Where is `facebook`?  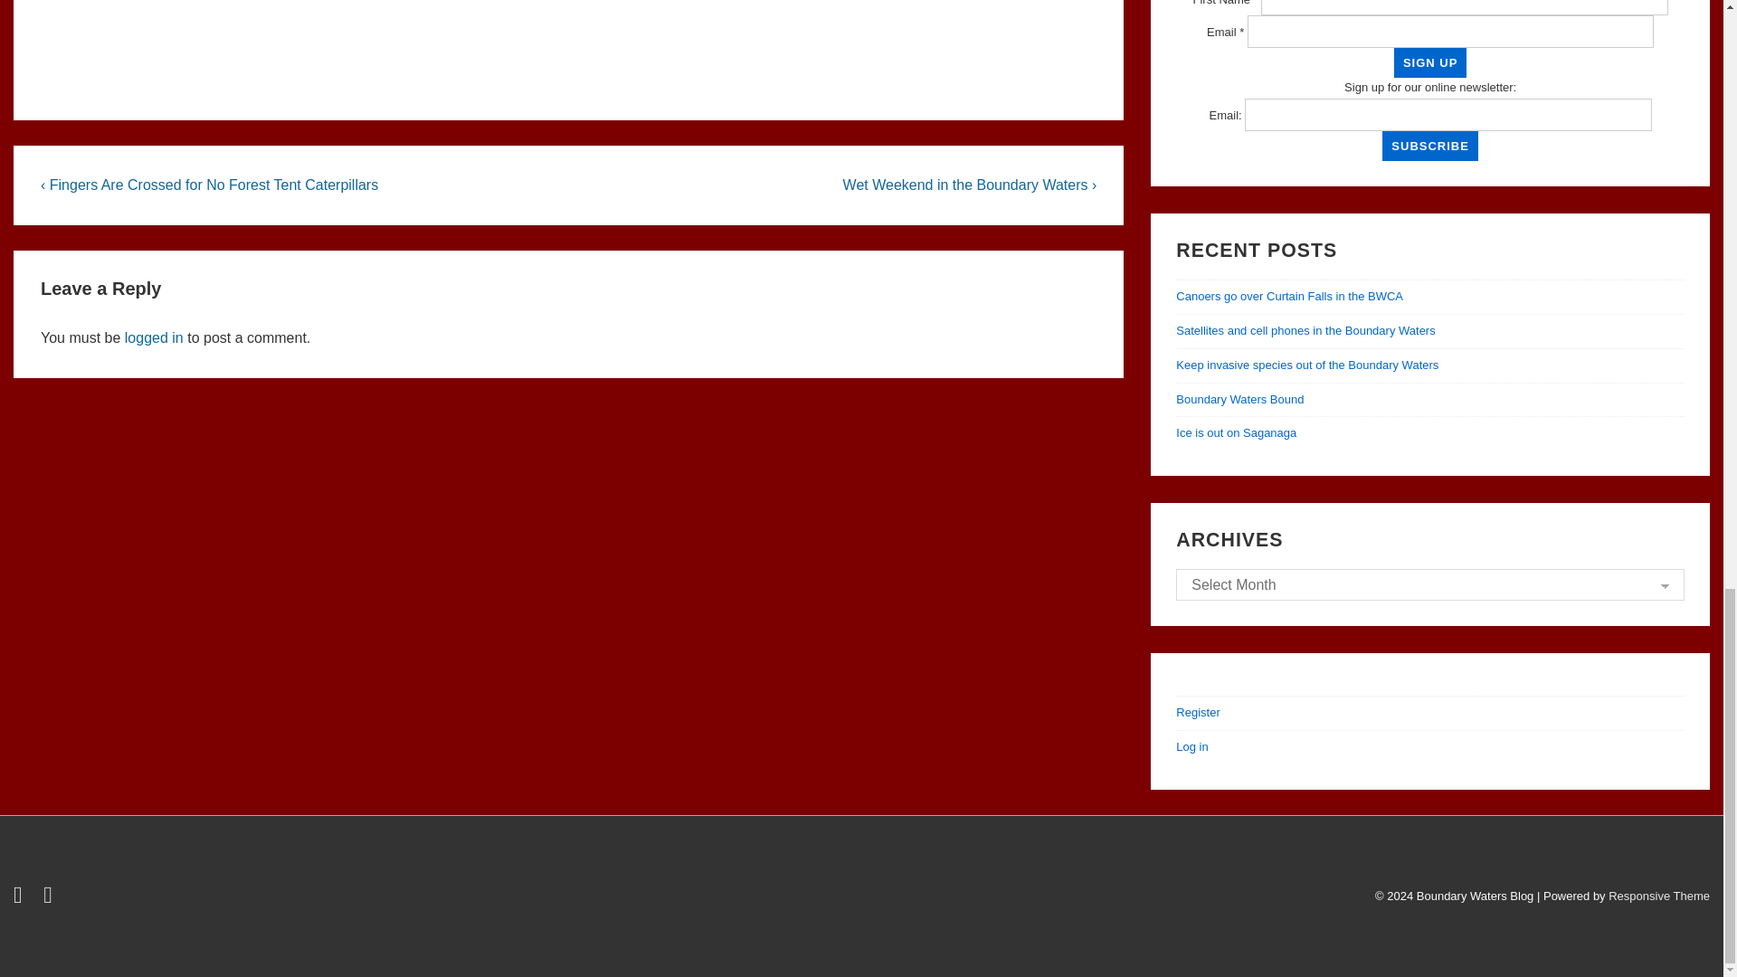
facebook is located at coordinates (51, 899).